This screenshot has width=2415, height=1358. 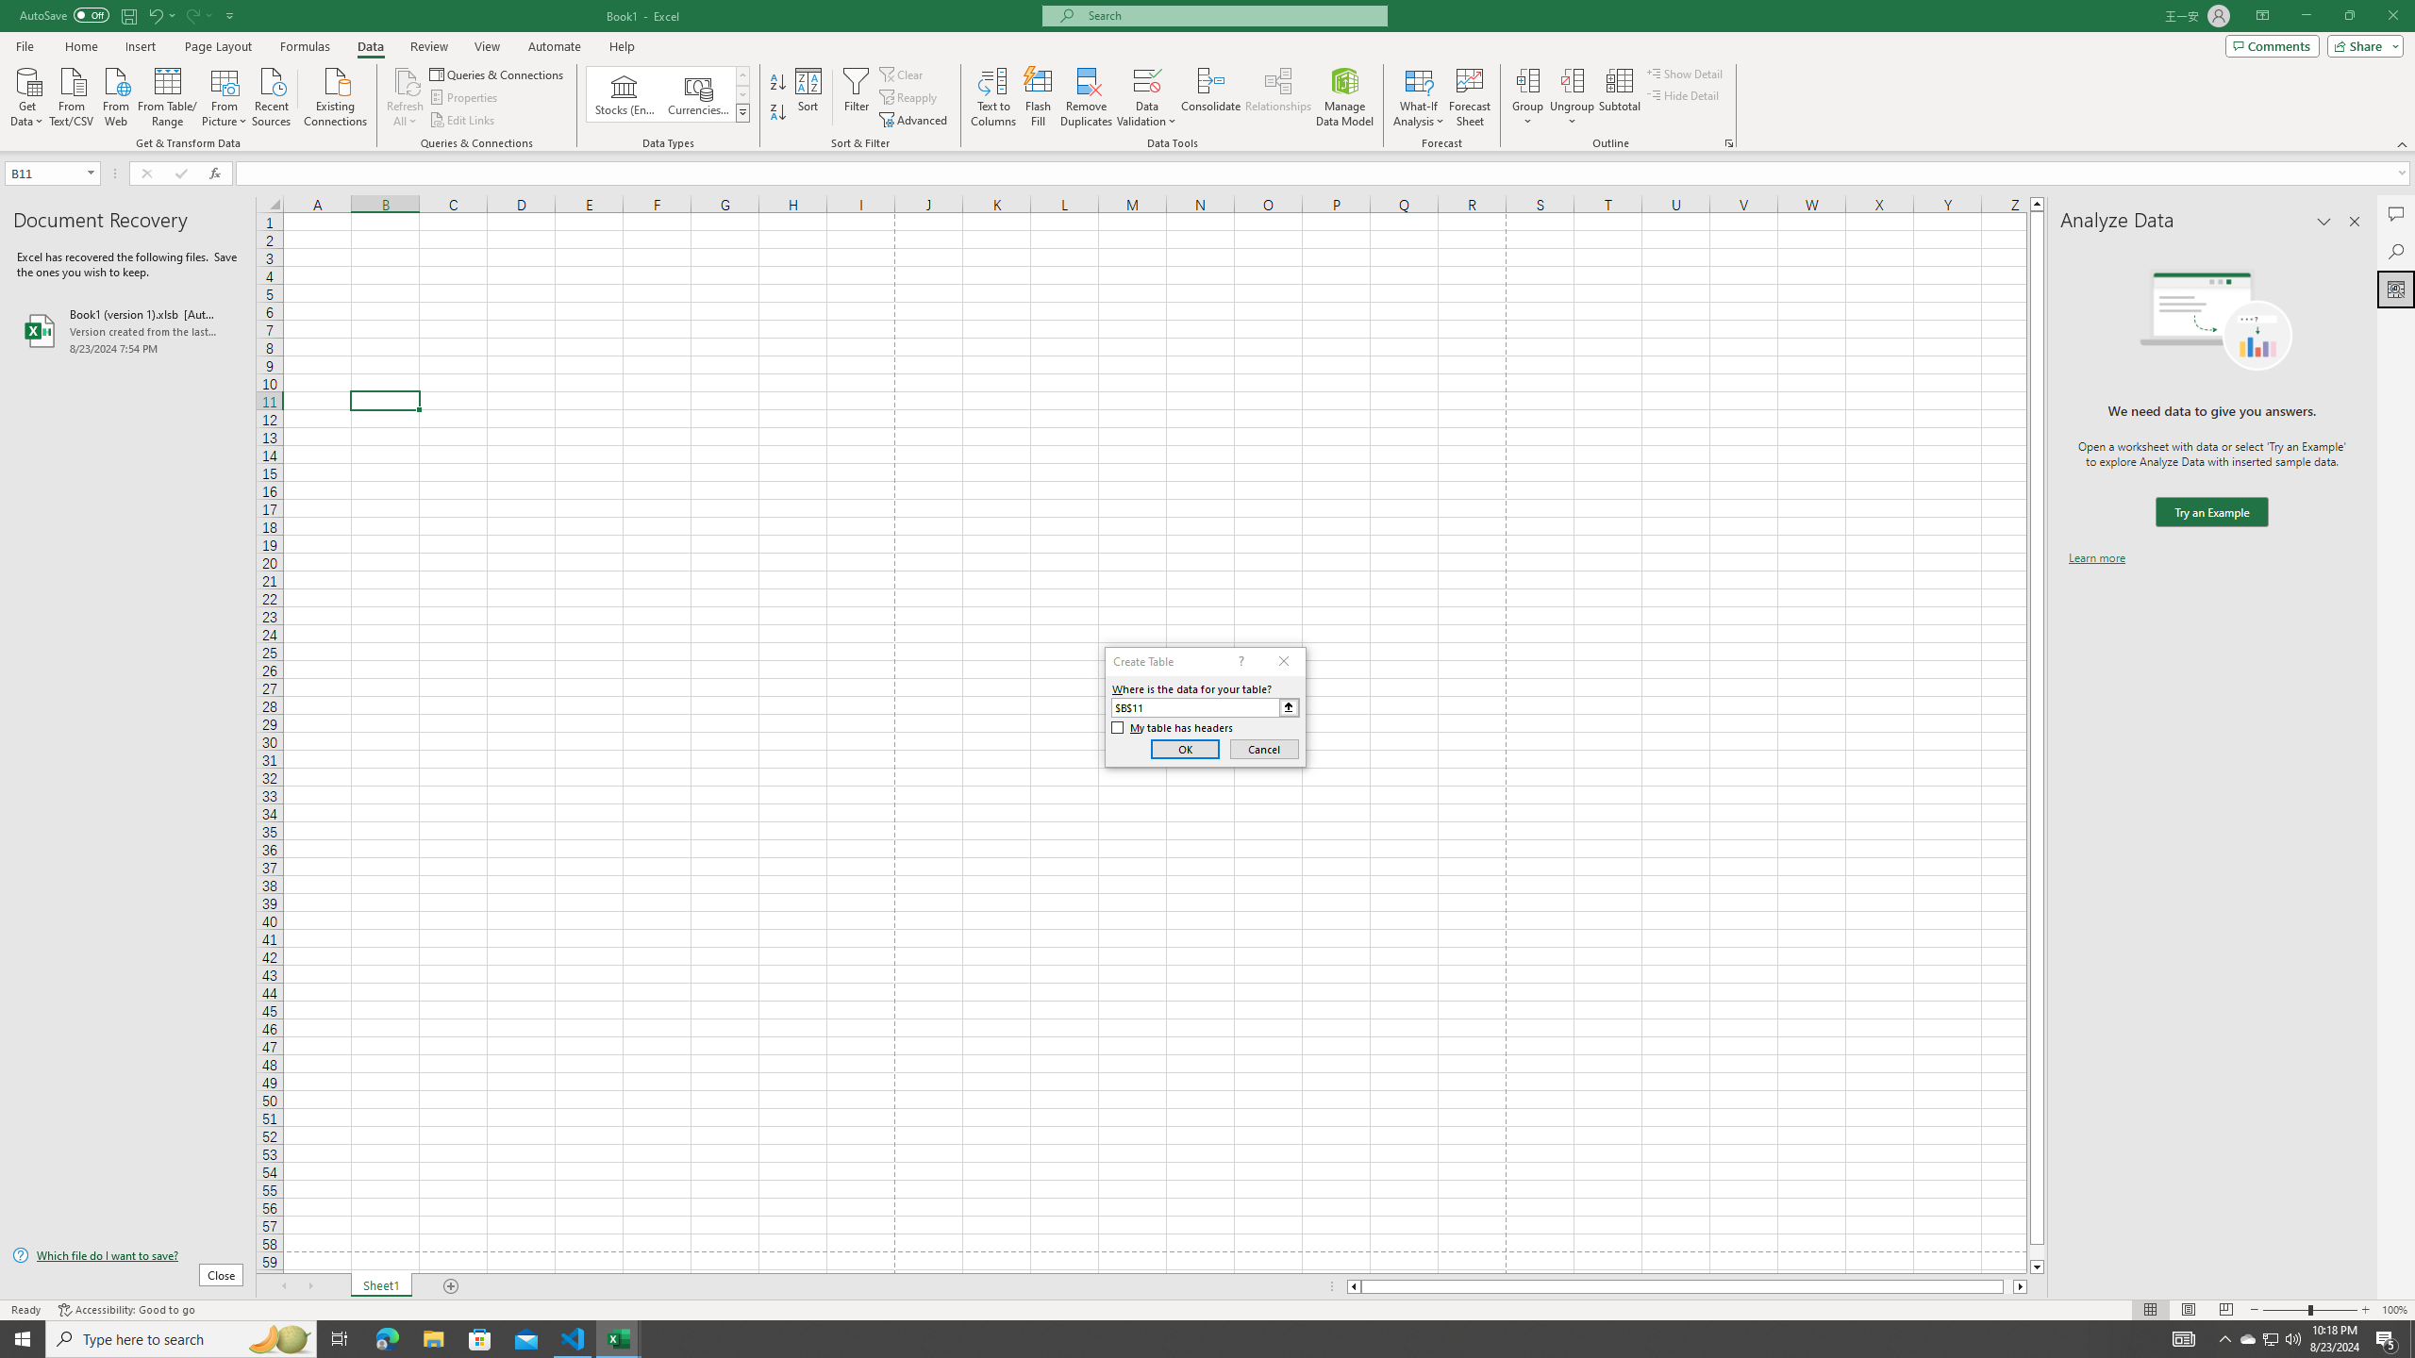 I want to click on Learn more, so click(x=2096, y=558).